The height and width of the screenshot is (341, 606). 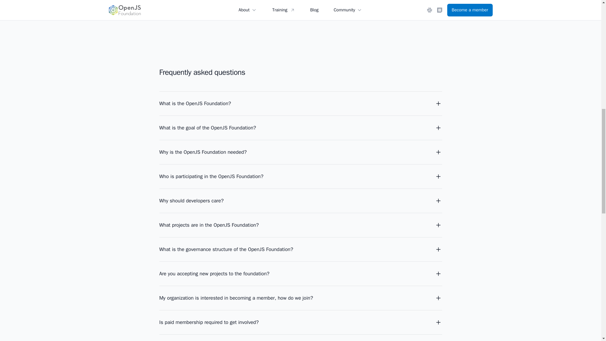 What do you see at coordinates (300, 128) in the screenshot?
I see `What is the goal of the OpenJS Foundation?` at bounding box center [300, 128].